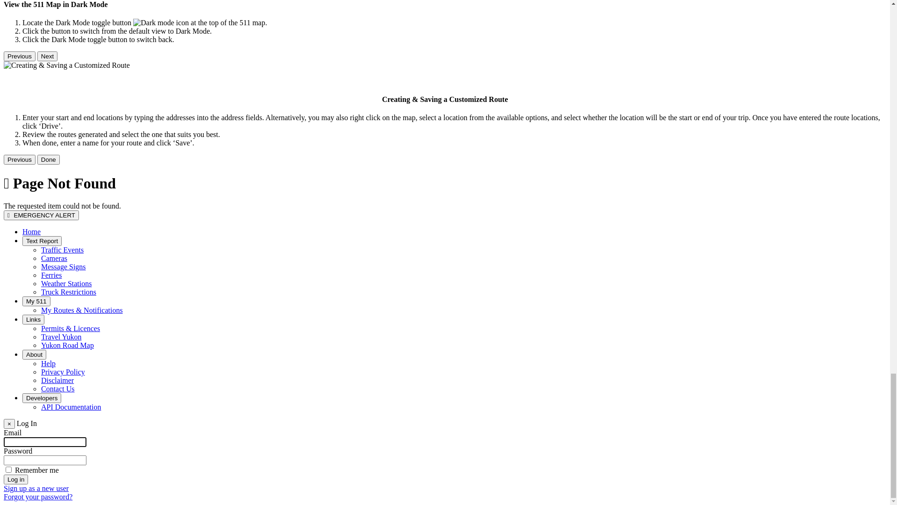 This screenshot has width=897, height=505. What do you see at coordinates (57, 474) in the screenshot?
I see `Disclaimer` at bounding box center [57, 474].